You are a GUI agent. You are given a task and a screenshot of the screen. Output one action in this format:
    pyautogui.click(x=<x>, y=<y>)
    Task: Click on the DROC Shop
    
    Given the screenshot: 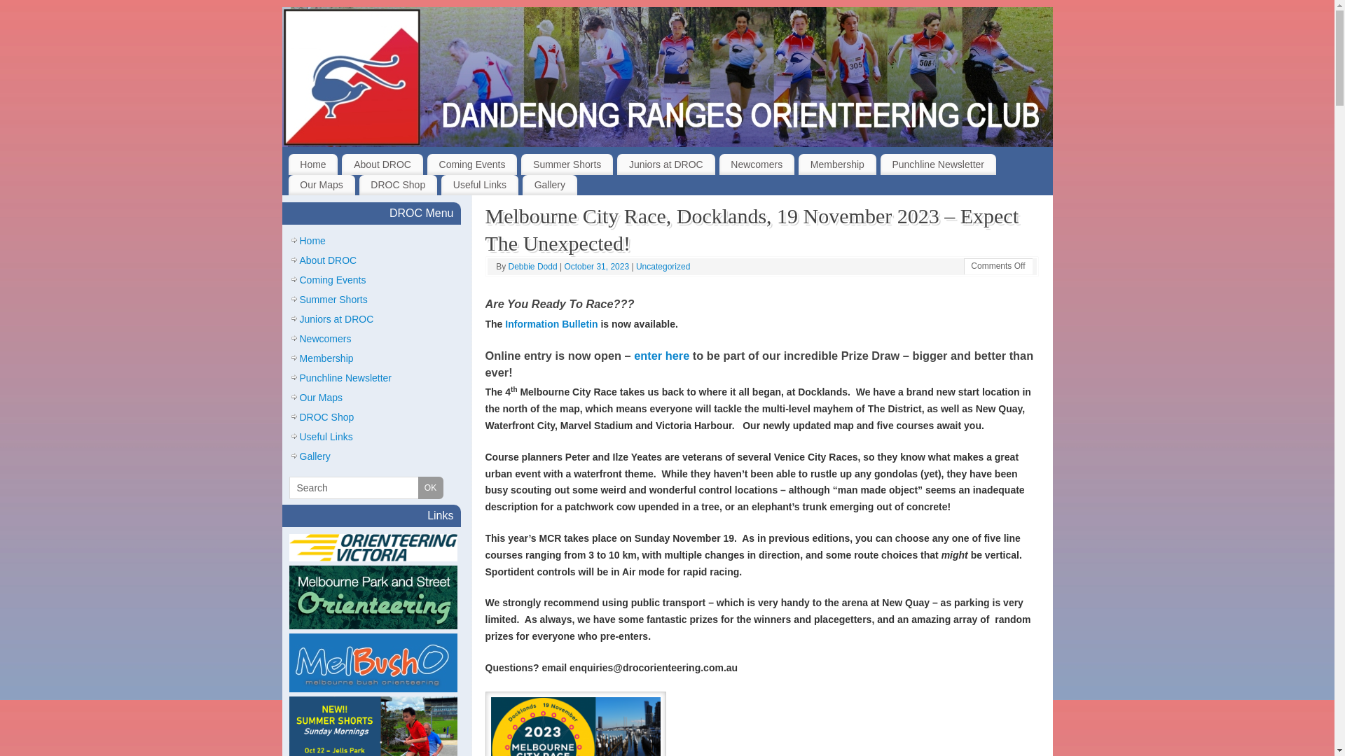 What is the action you would take?
    pyautogui.click(x=327, y=417)
    